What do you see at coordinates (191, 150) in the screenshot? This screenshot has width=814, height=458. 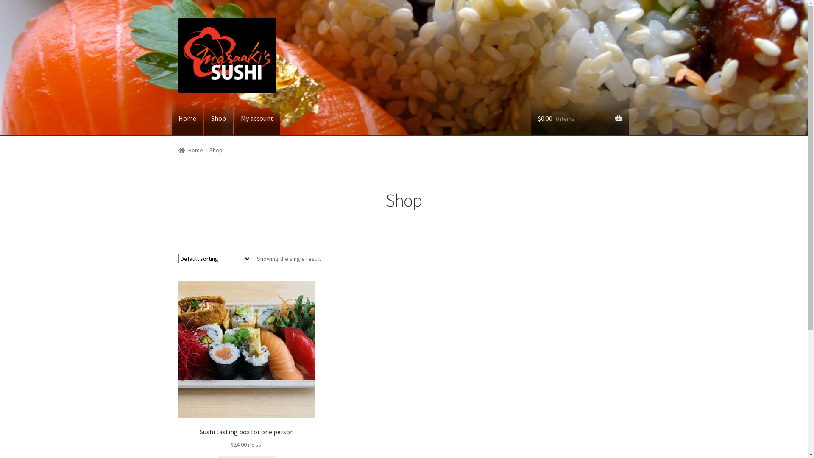 I see `Home` at bounding box center [191, 150].